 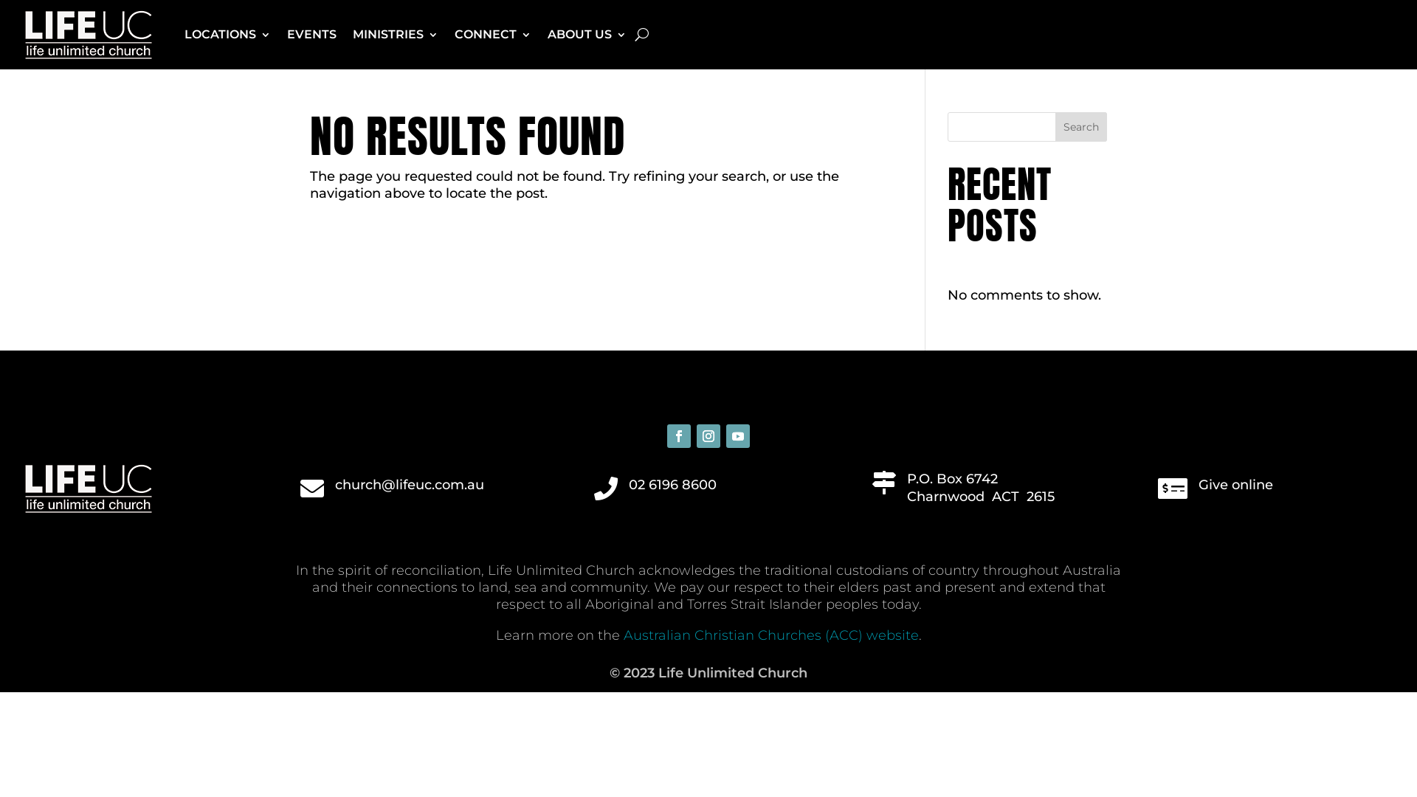 I want to click on Australian Christian Churches (ACC) website, so click(x=770, y=635).